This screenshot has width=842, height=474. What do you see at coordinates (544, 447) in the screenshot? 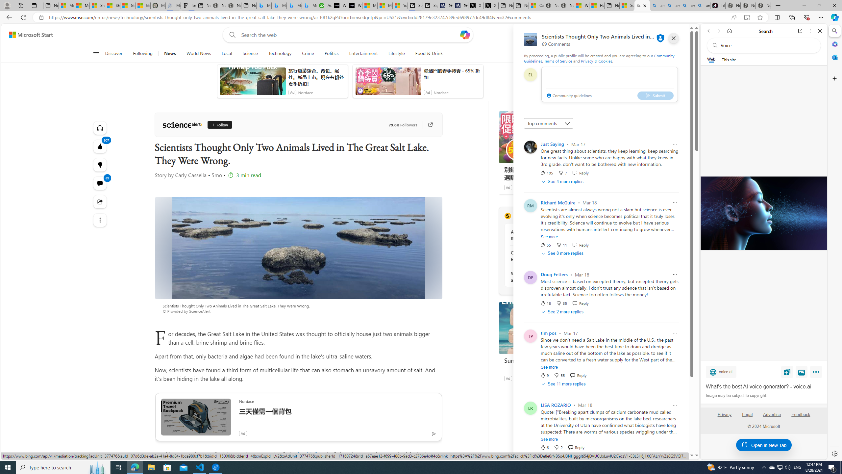
I see `6 Like` at bounding box center [544, 447].